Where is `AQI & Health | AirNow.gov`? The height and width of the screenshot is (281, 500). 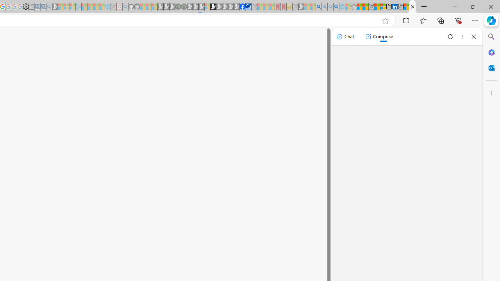
AQI & Health | AirNow.gov is located at coordinates (248, 7).